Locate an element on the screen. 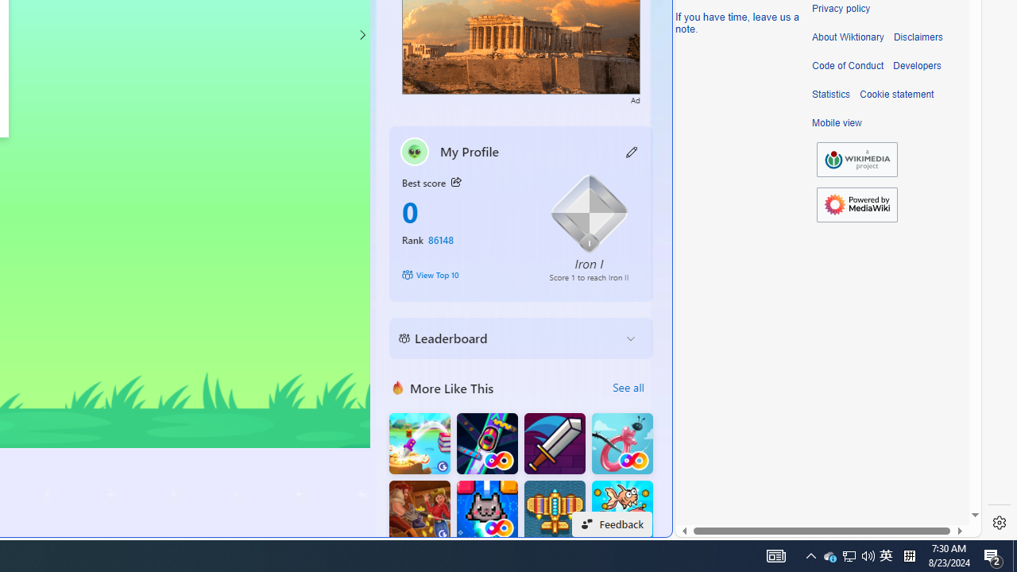 Image resolution: width=1017 pixels, height=572 pixels. AutomationID: footer-copyrightico is located at coordinates (857, 159).